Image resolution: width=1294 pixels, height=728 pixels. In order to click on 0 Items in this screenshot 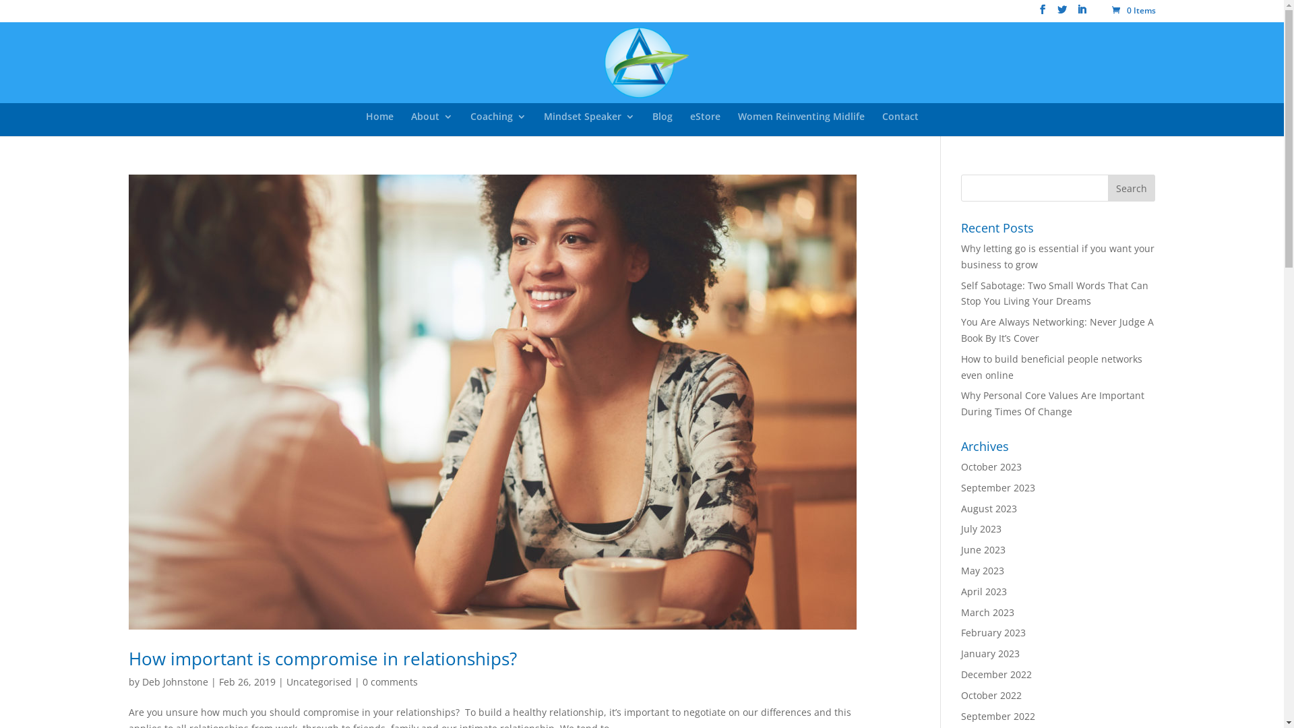, I will do `click(1134, 11)`.